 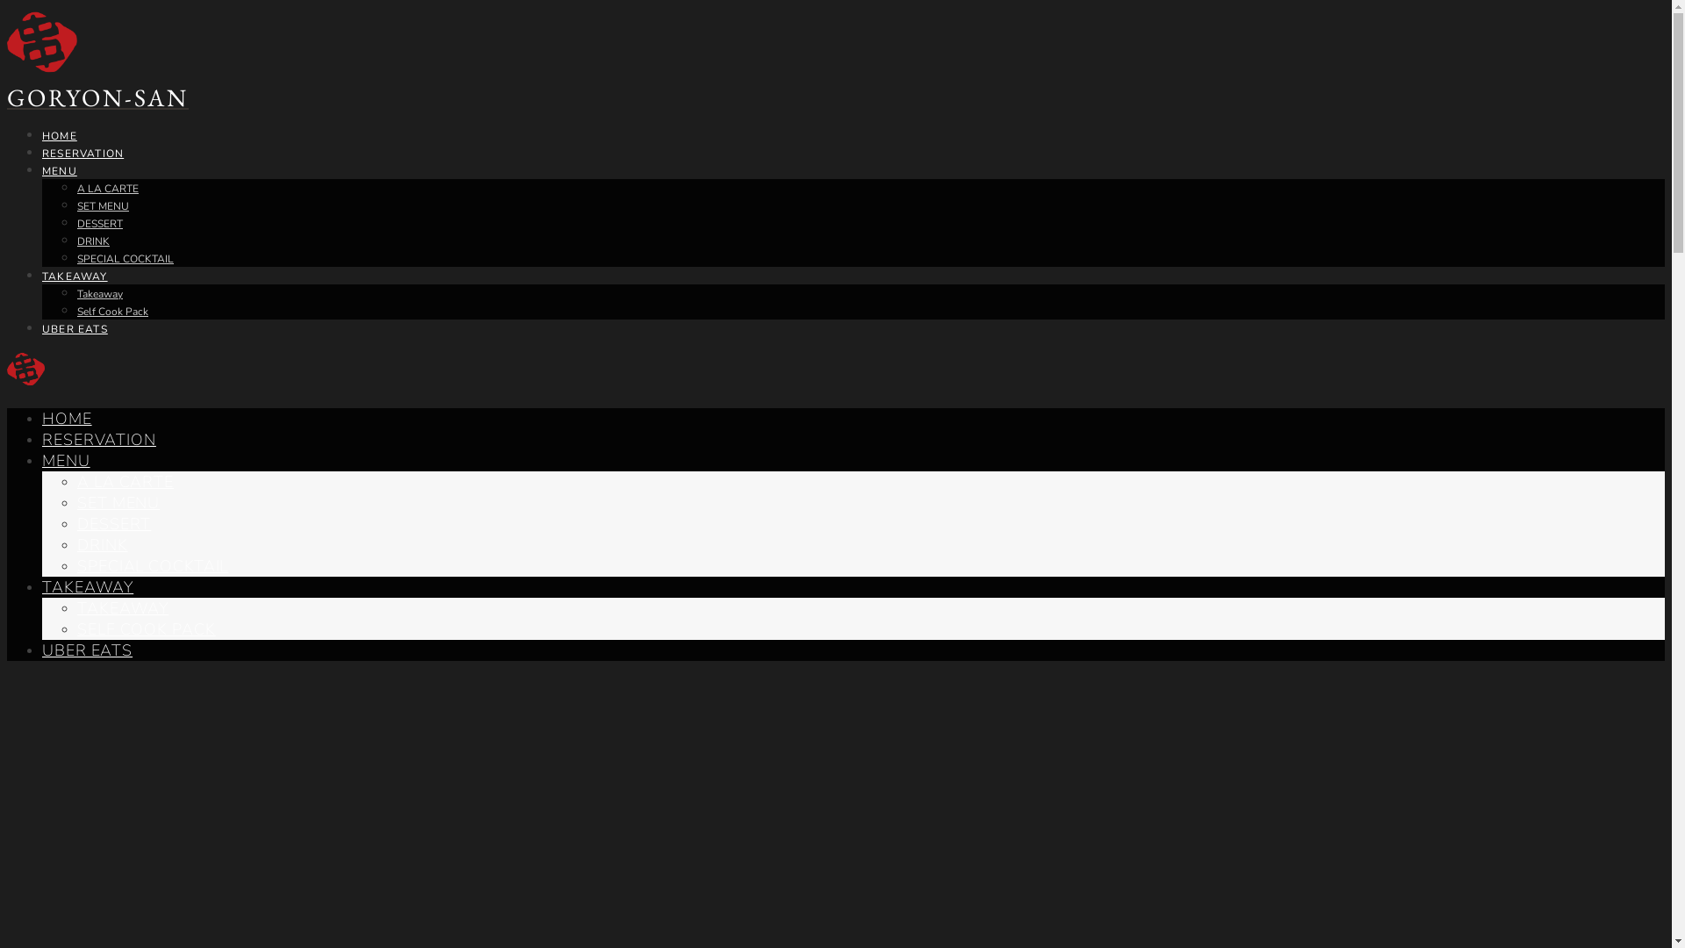 I want to click on Self Cook Pack, so click(x=112, y=312).